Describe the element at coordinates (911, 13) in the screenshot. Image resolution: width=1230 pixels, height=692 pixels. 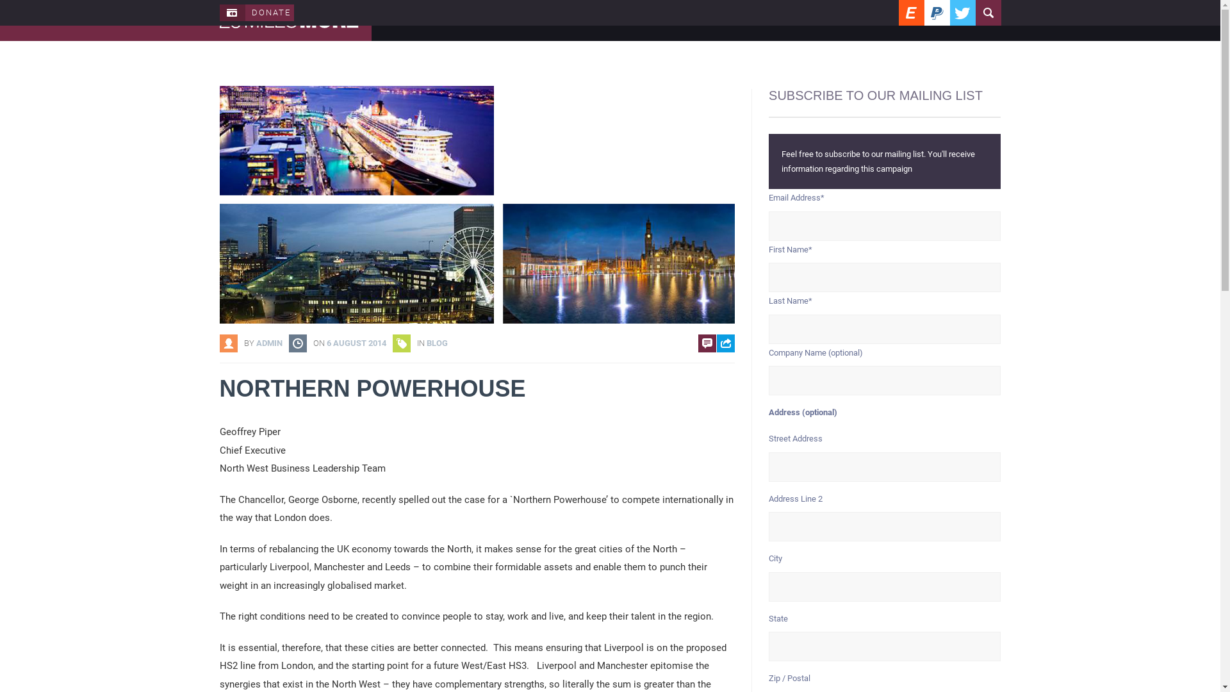
I see `eventbrite` at that location.